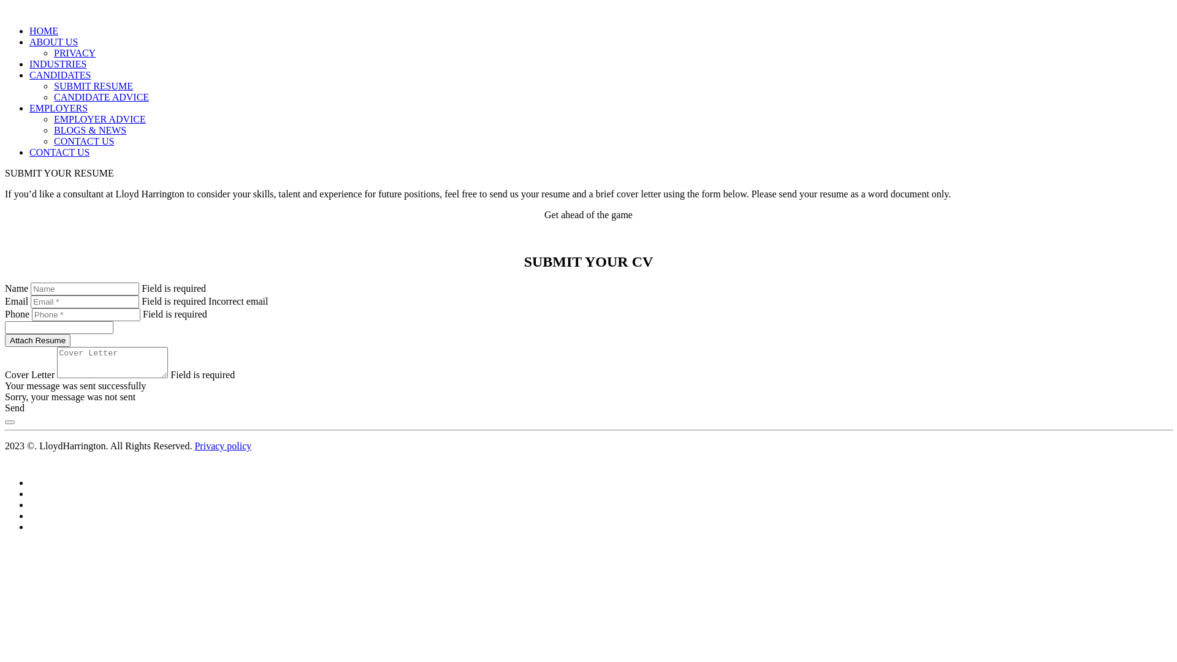 This screenshot has width=1177, height=662. Describe the element at coordinates (44, 31) in the screenshot. I see `HOME` at that location.